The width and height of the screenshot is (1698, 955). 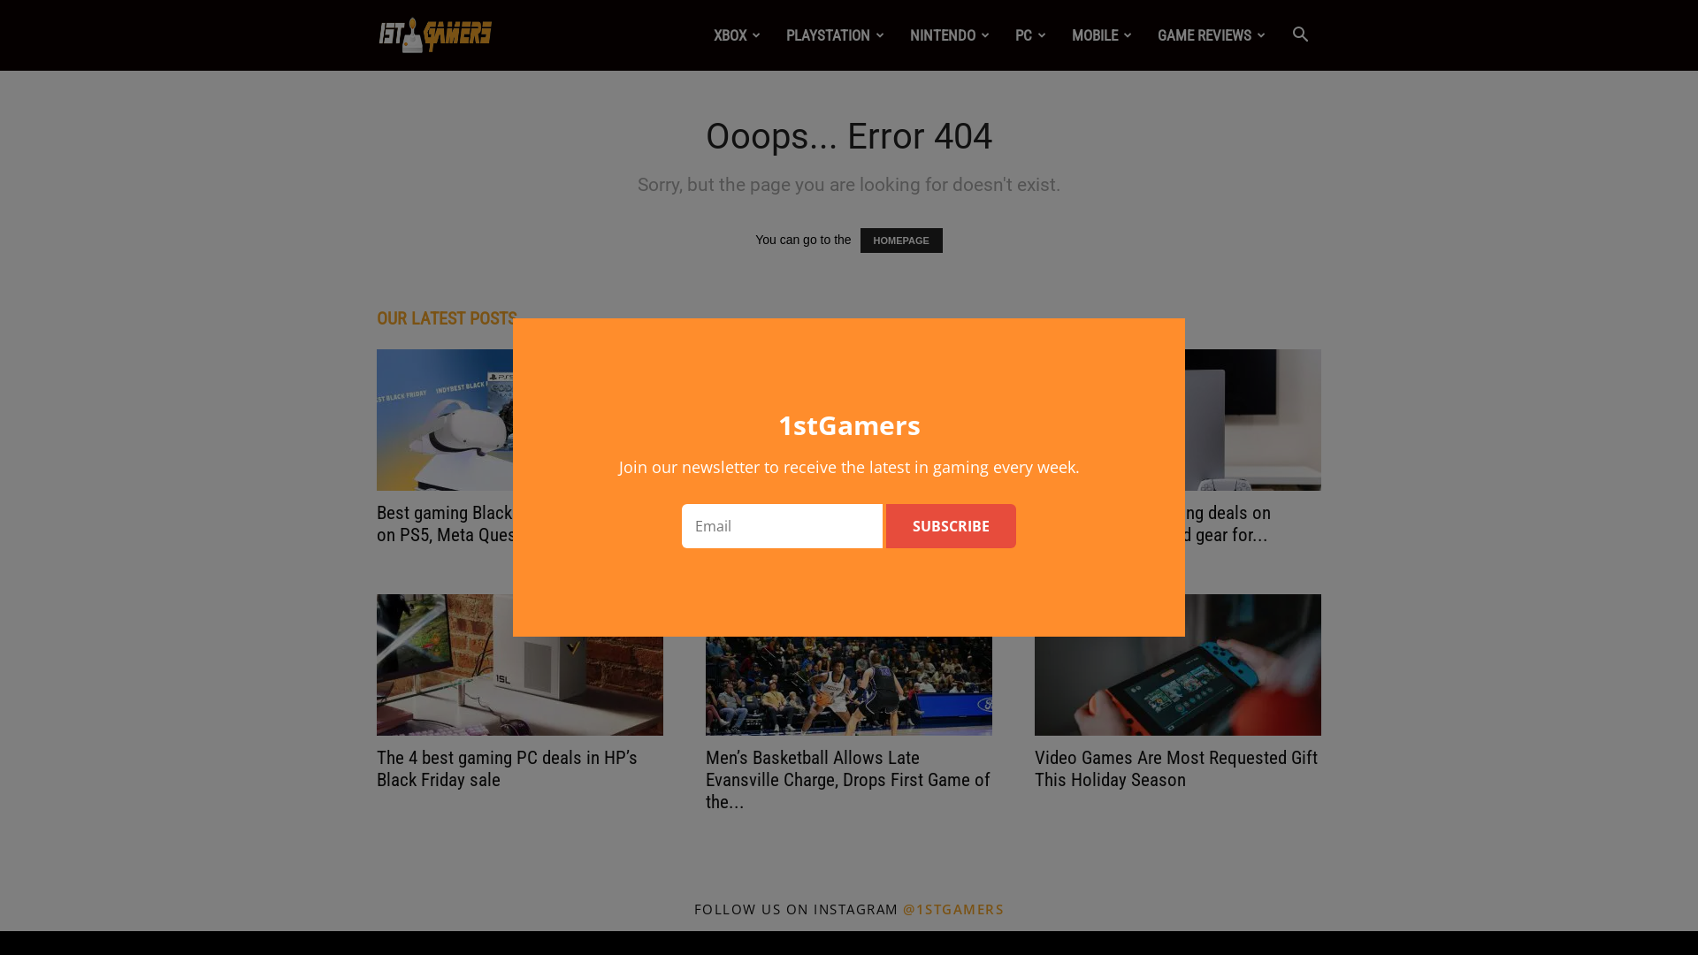 I want to click on @1STGAMERS, so click(x=953, y=909).